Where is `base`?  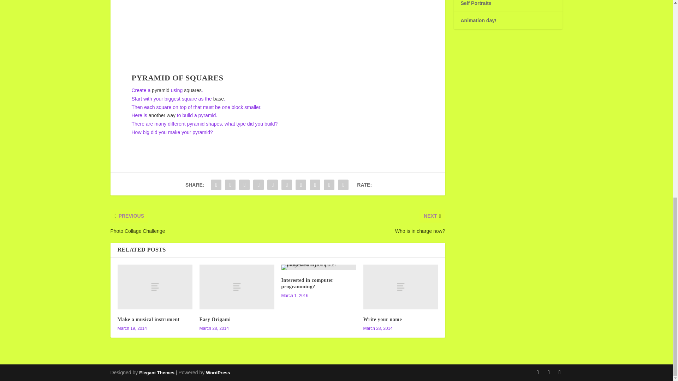
base is located at coordinates (218, 99).